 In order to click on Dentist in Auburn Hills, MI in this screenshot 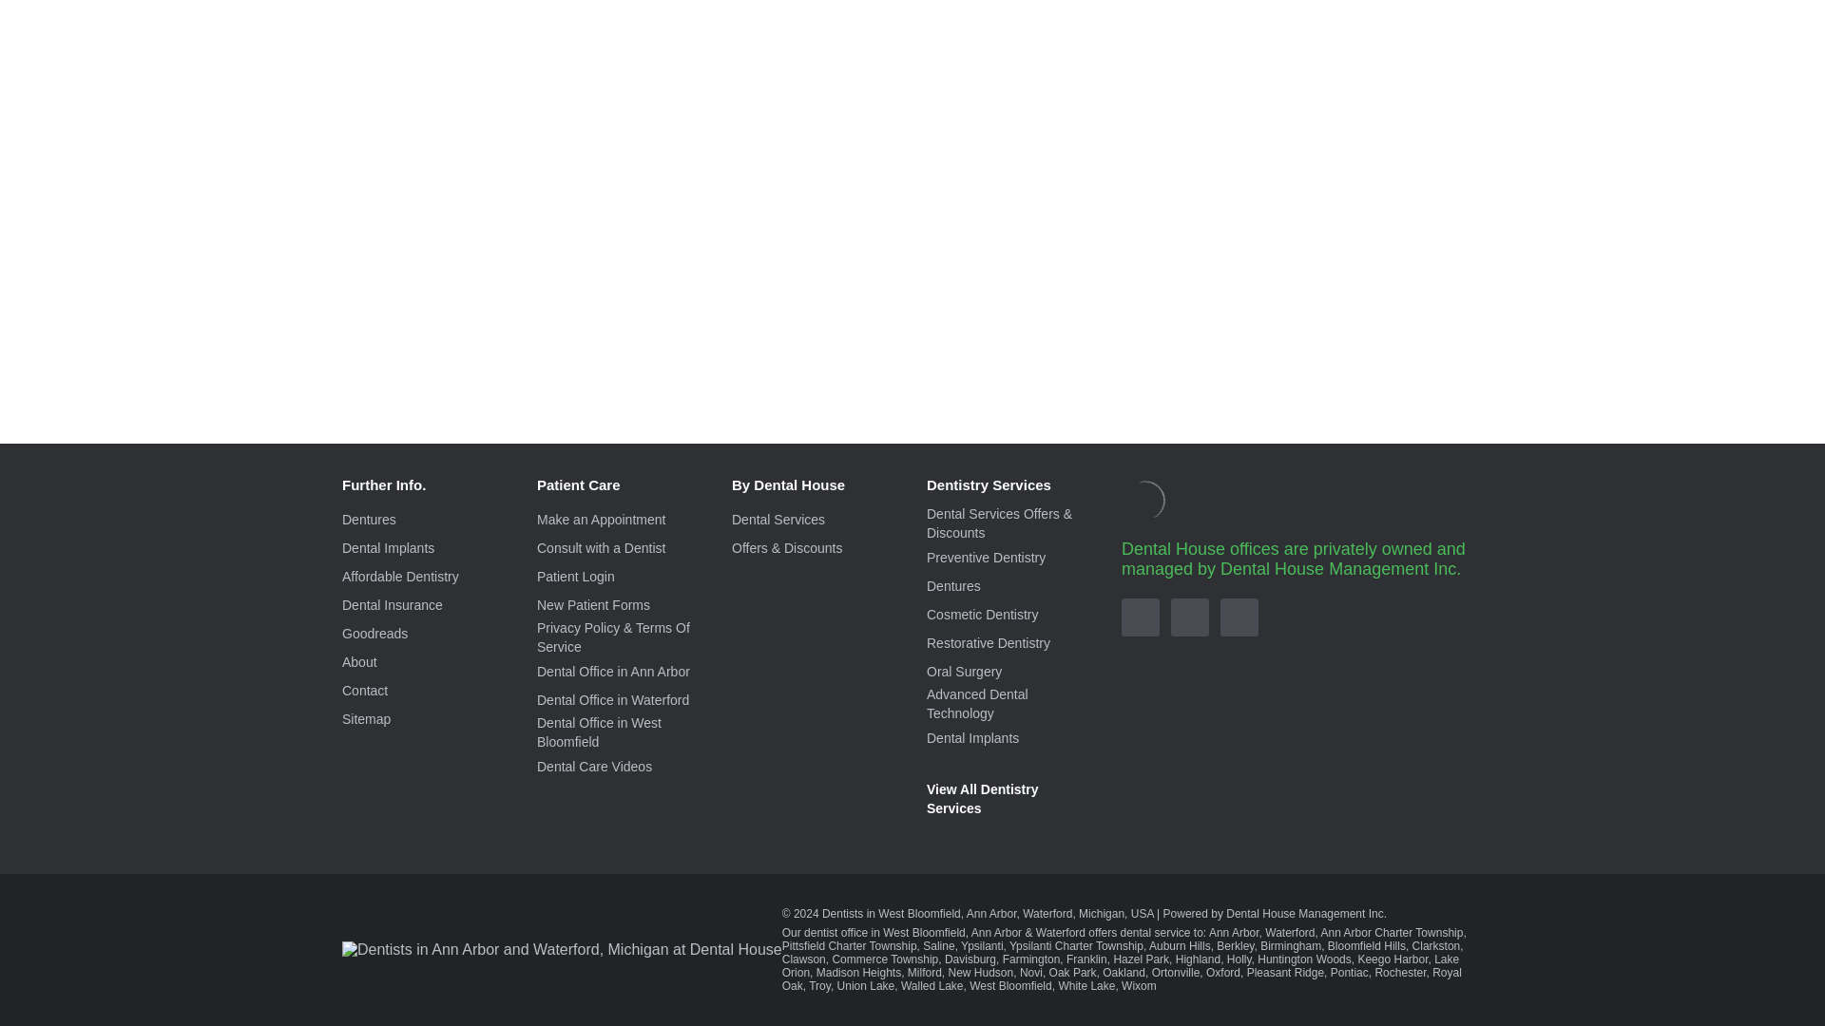, I will do `click(1181, 946)`.